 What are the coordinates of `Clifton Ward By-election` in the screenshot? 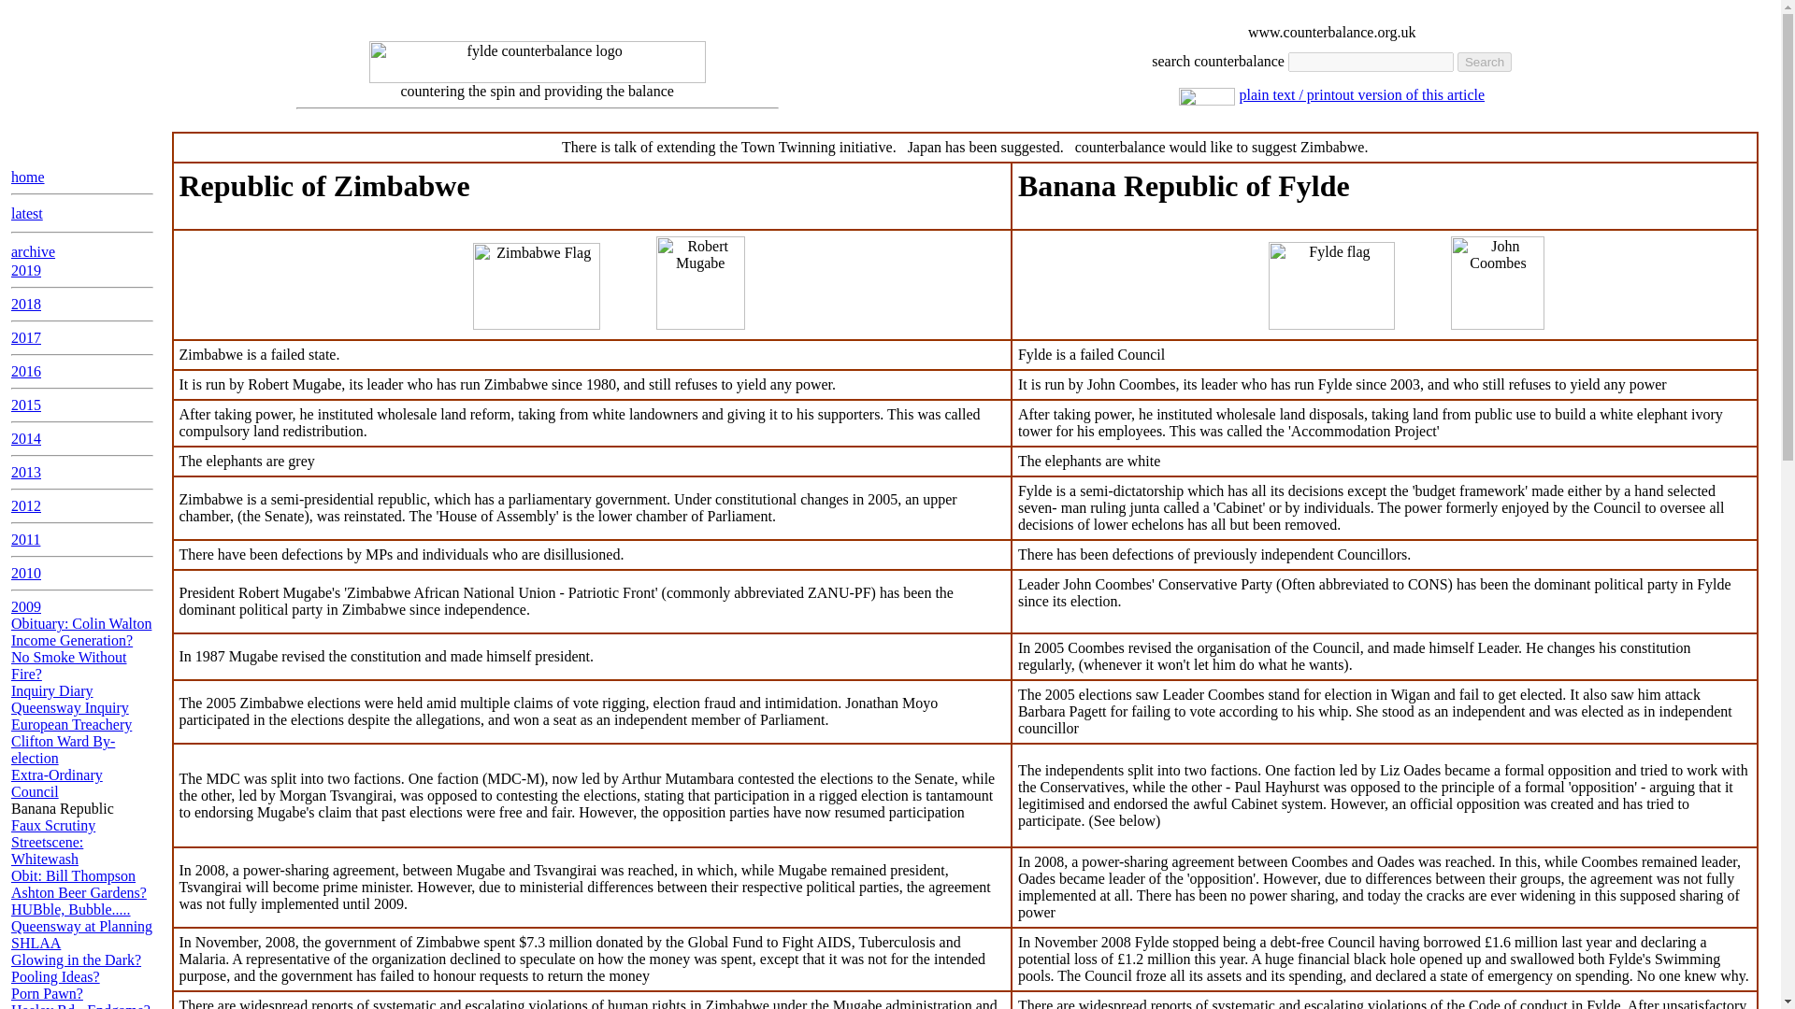 It's located at (62, 749).